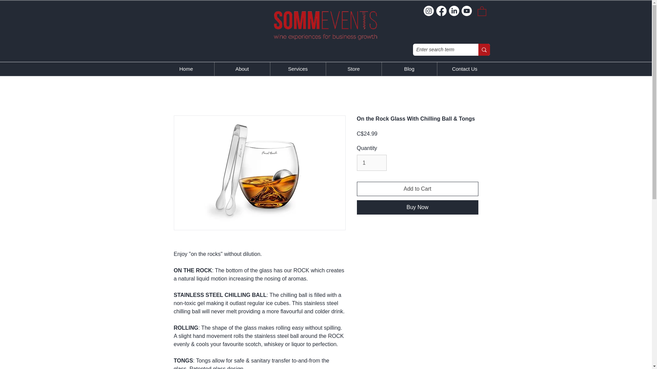 The height and width of the screenshot is (369, 657). Describe the element at coordinates (409, 69) in the screenshot. I see `Blog` at that location.